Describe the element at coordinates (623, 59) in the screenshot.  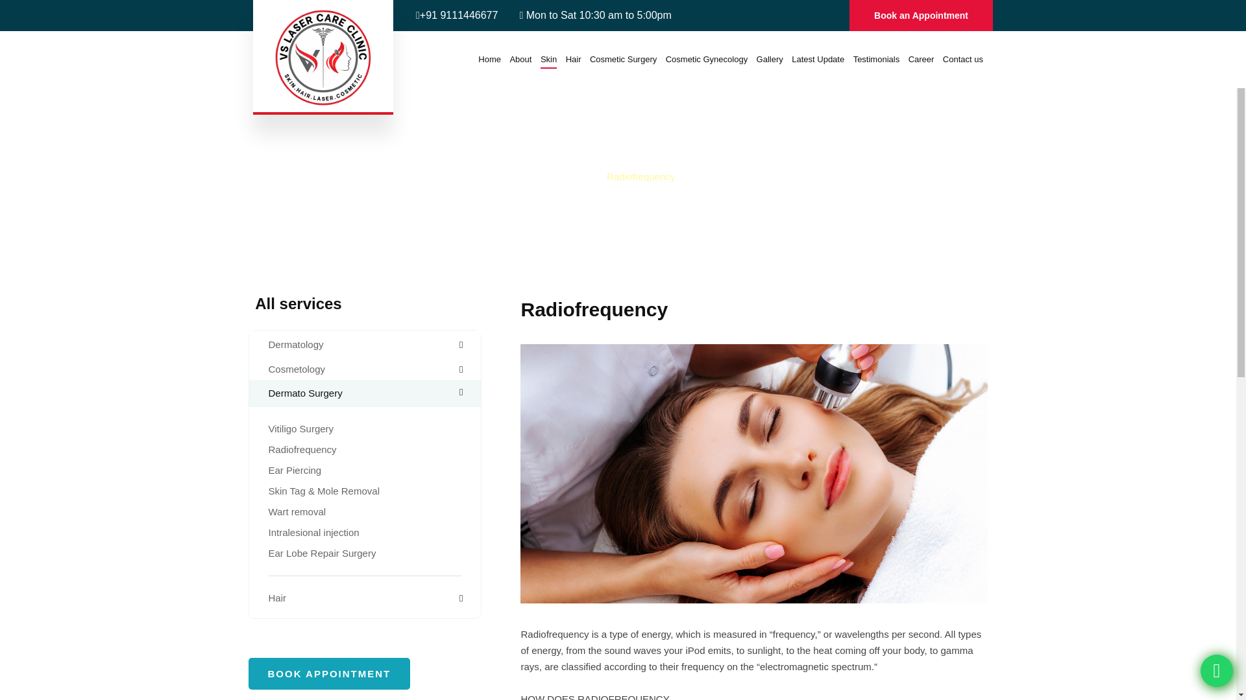
I see `Cosmetic Surgery` at that location.